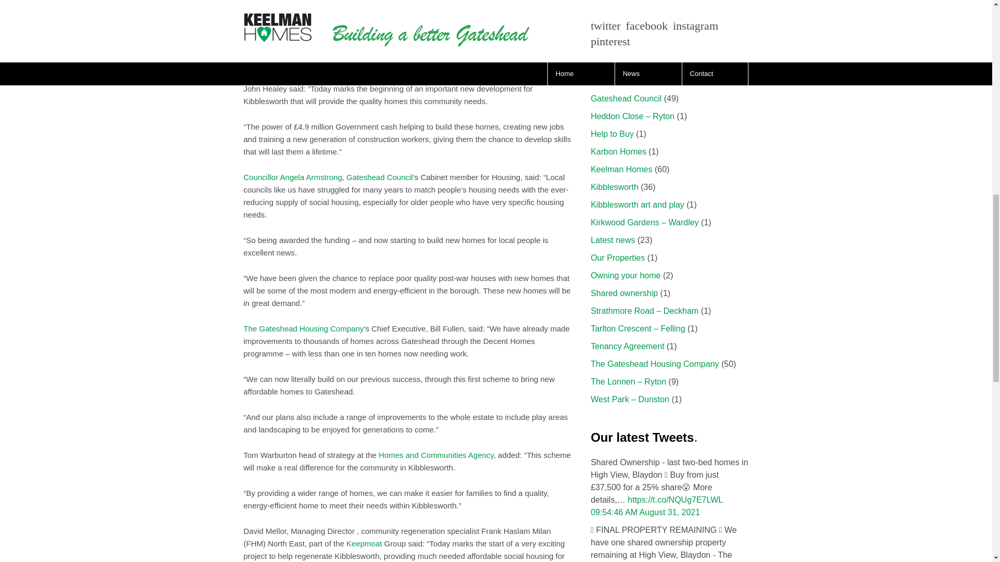 This screenshot has height=562, width=1000. Describe the element at coordinates (436, 455) in the screenshot. I see `HCA` at that location.